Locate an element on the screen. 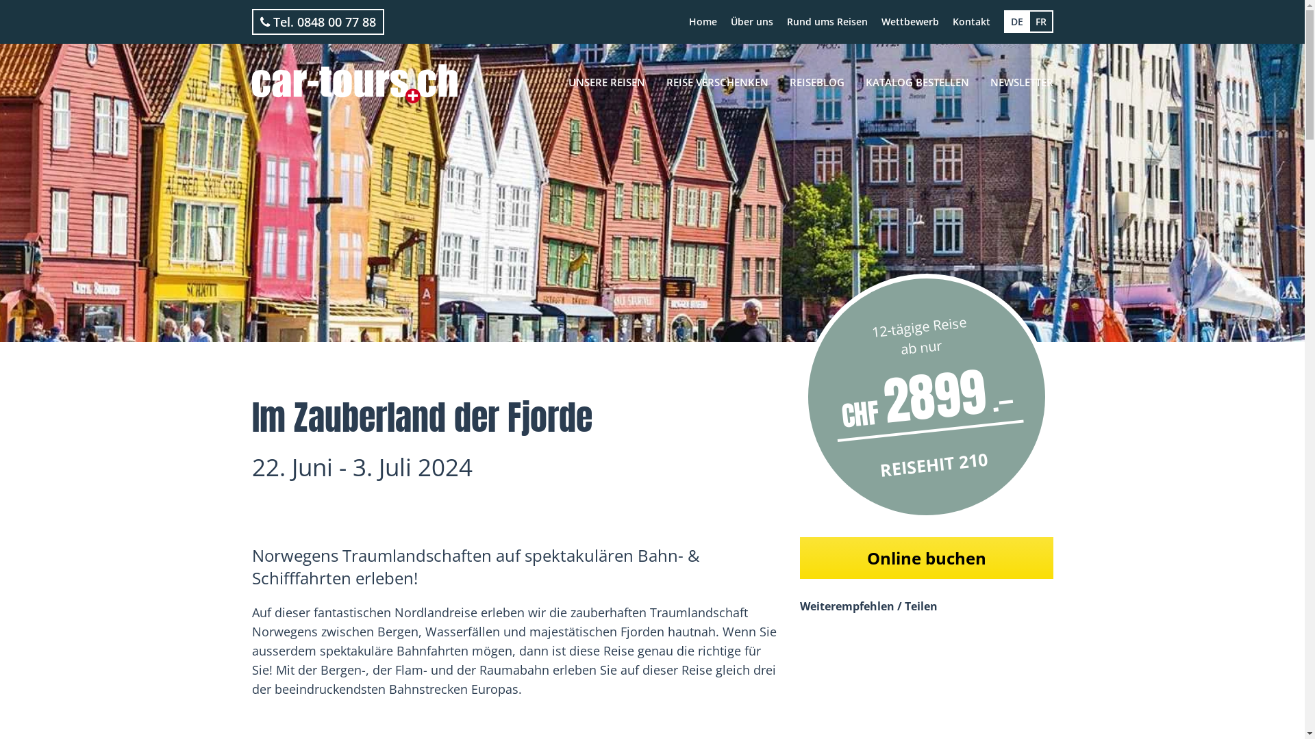  REISE VERSCHENKEN is located at coordinates (718, 82).